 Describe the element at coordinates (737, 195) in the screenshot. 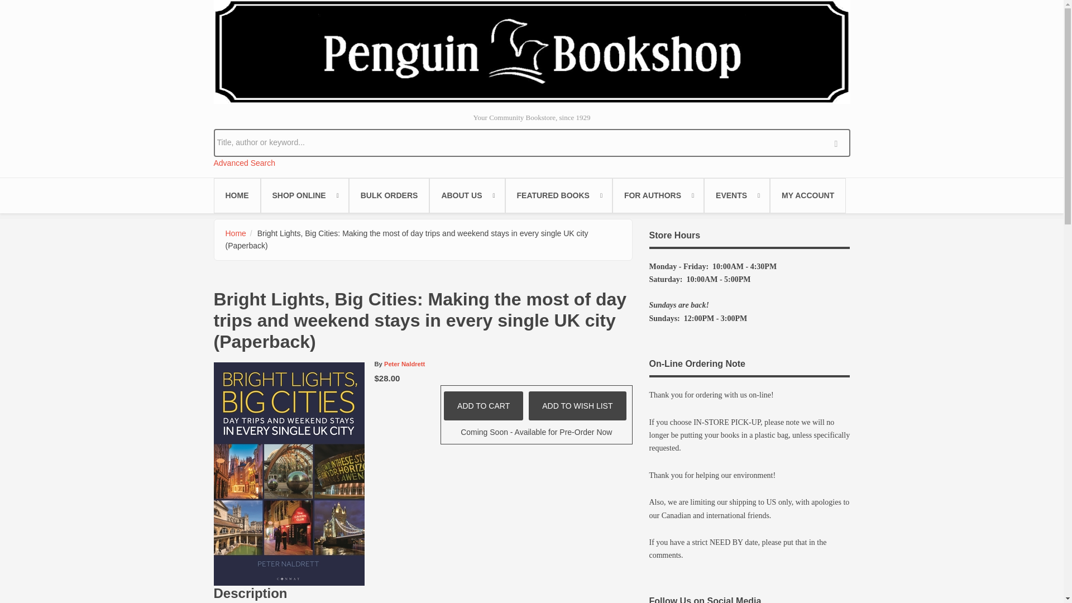

I see `EVENTS` at that location.